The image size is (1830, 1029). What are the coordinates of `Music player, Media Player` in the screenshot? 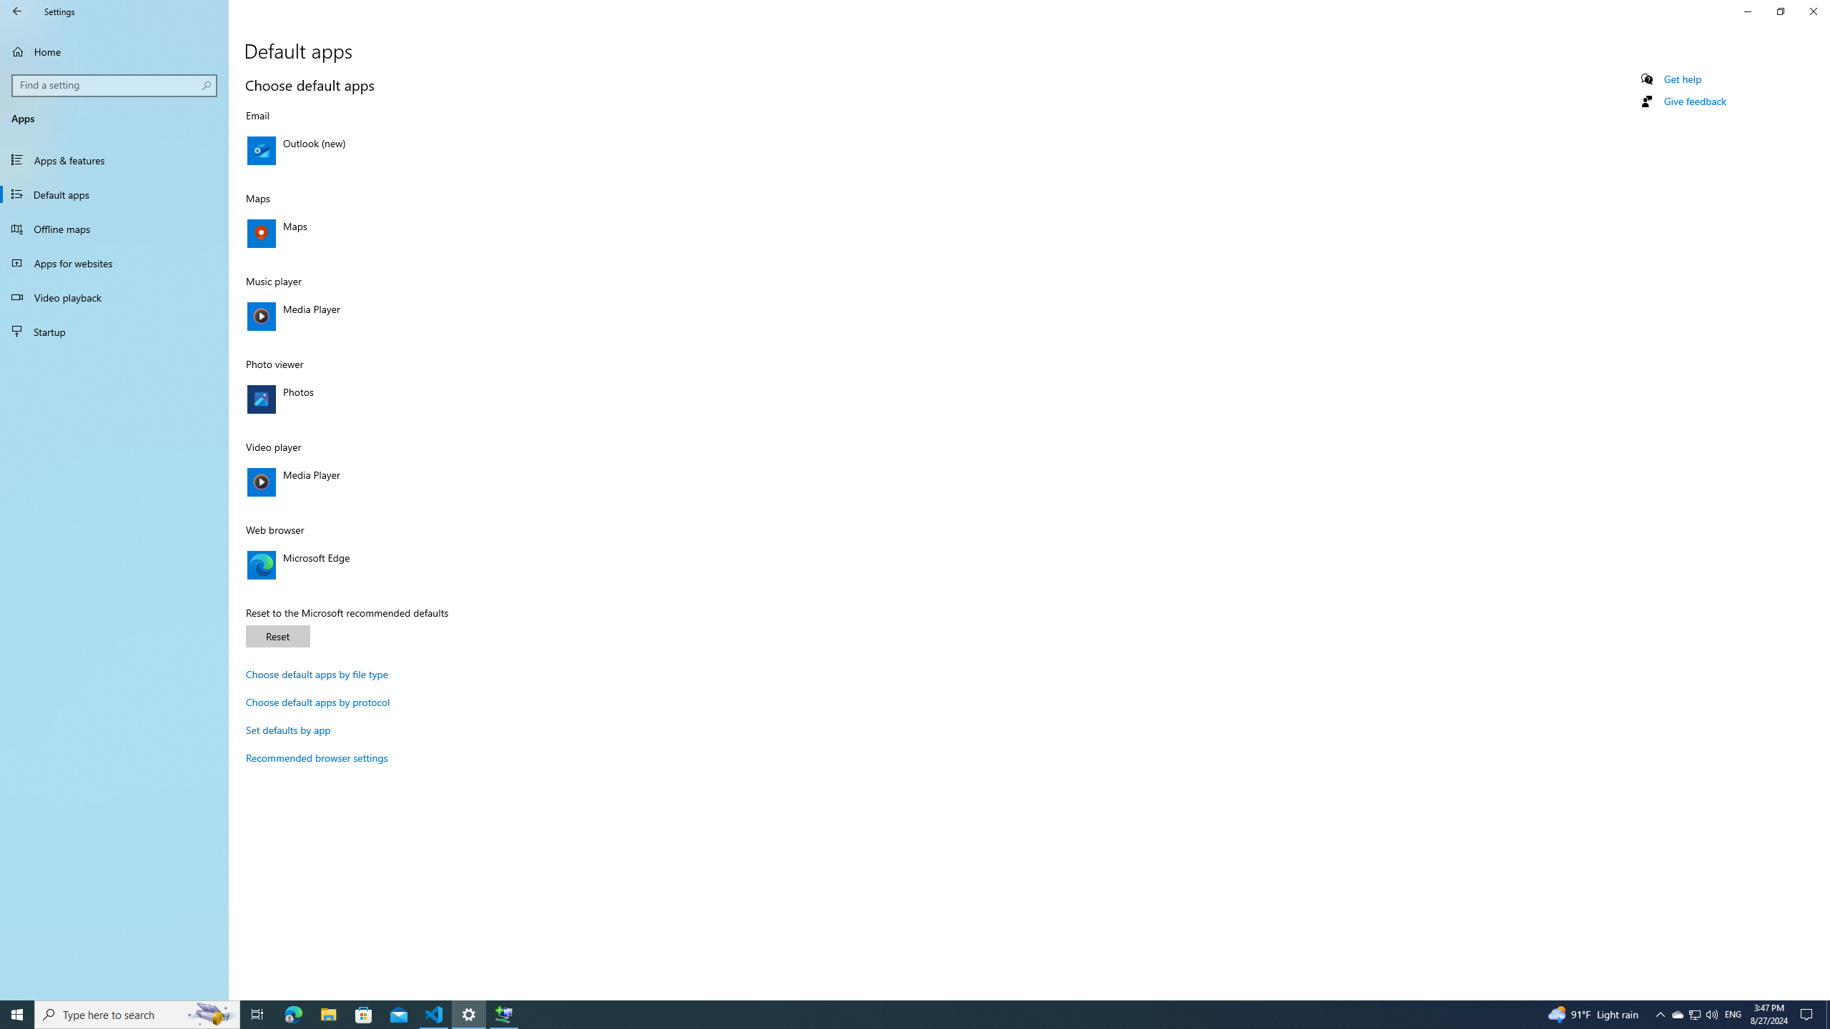 It's located at (395, 316).